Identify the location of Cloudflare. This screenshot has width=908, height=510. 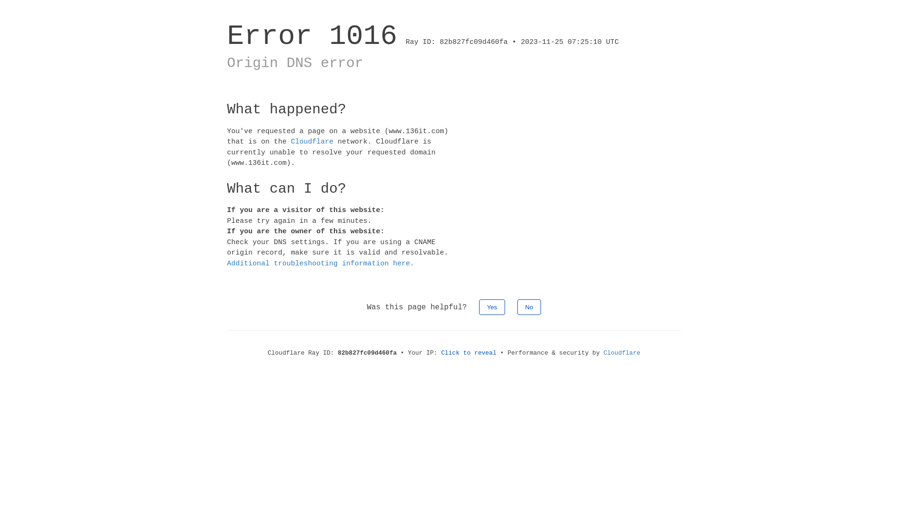
(622, 353).